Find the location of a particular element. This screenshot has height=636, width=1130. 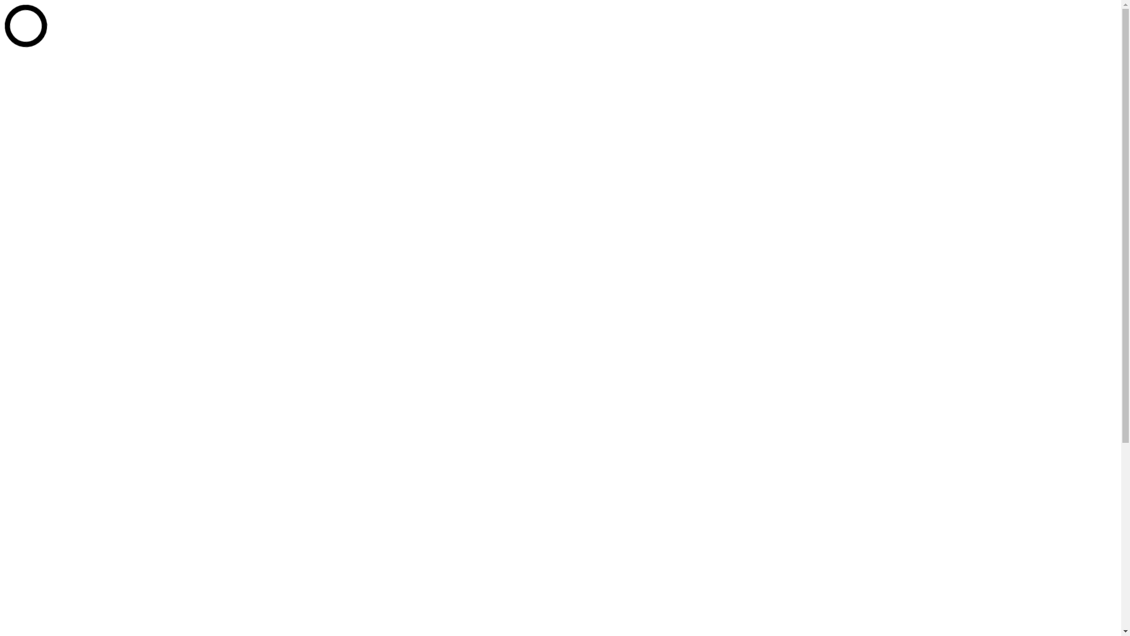

Skip to content is located at coordinates (33, 9).